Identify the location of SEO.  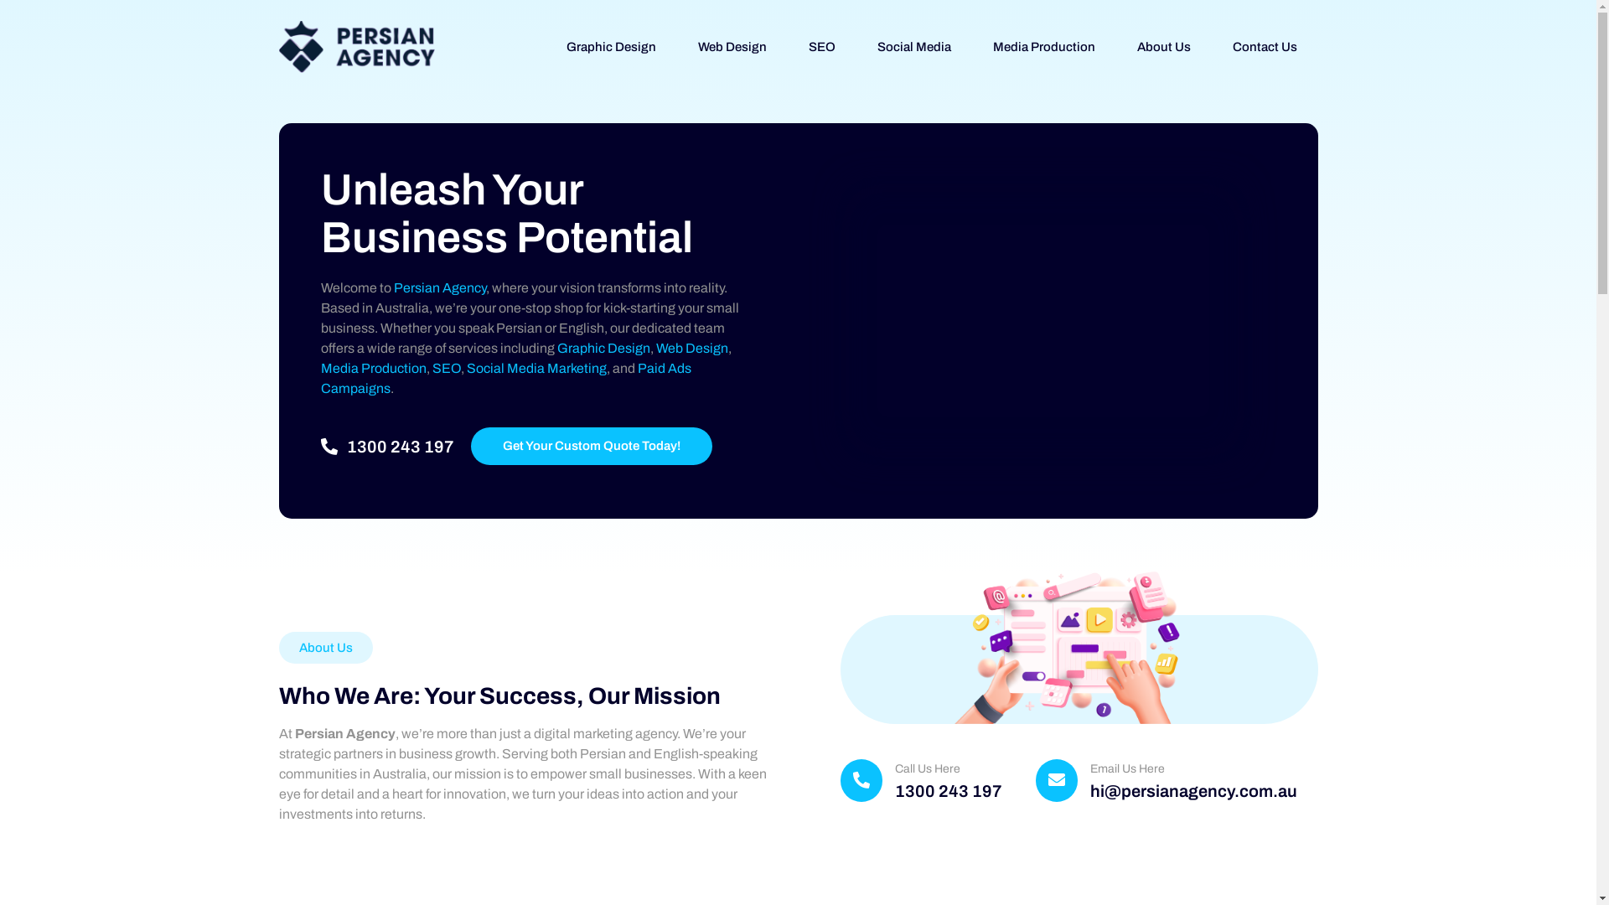
(447, 369).